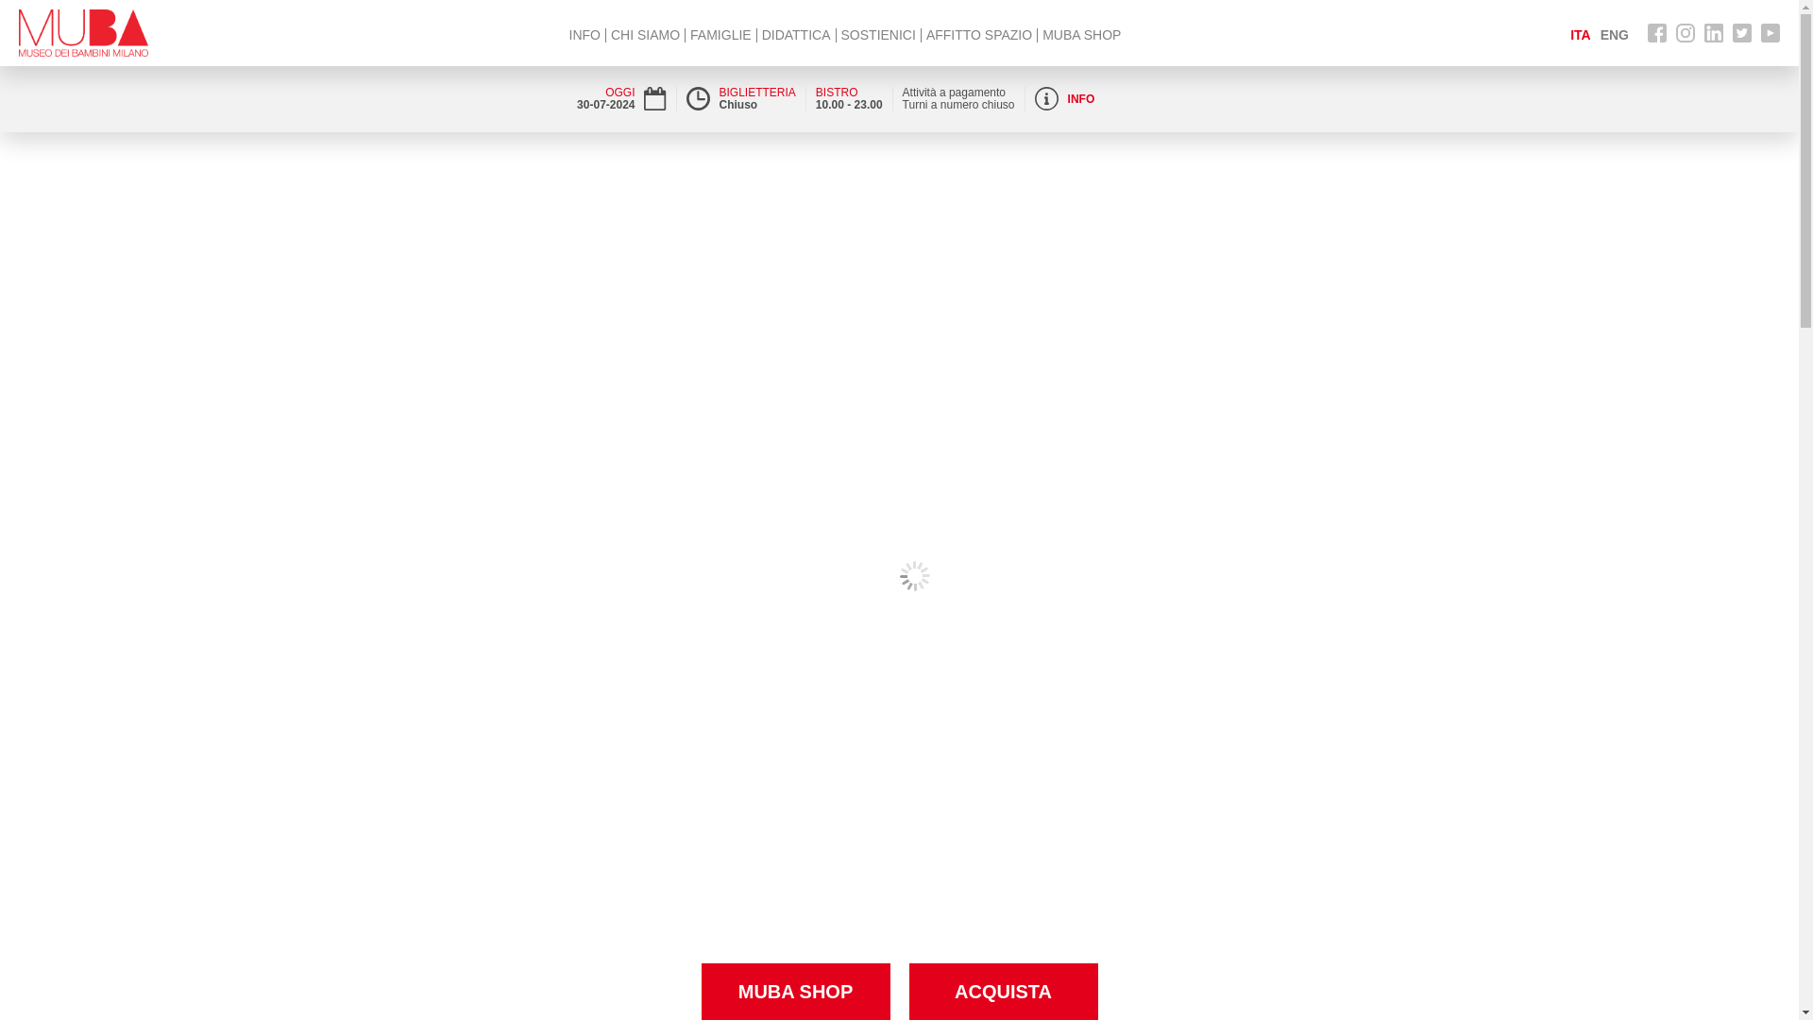 Image resolution: width=1813 pixels, height=1020 pixels. Describe the element at coordinates (619, 92) in the screenshot. I see `OGGI` at that location.